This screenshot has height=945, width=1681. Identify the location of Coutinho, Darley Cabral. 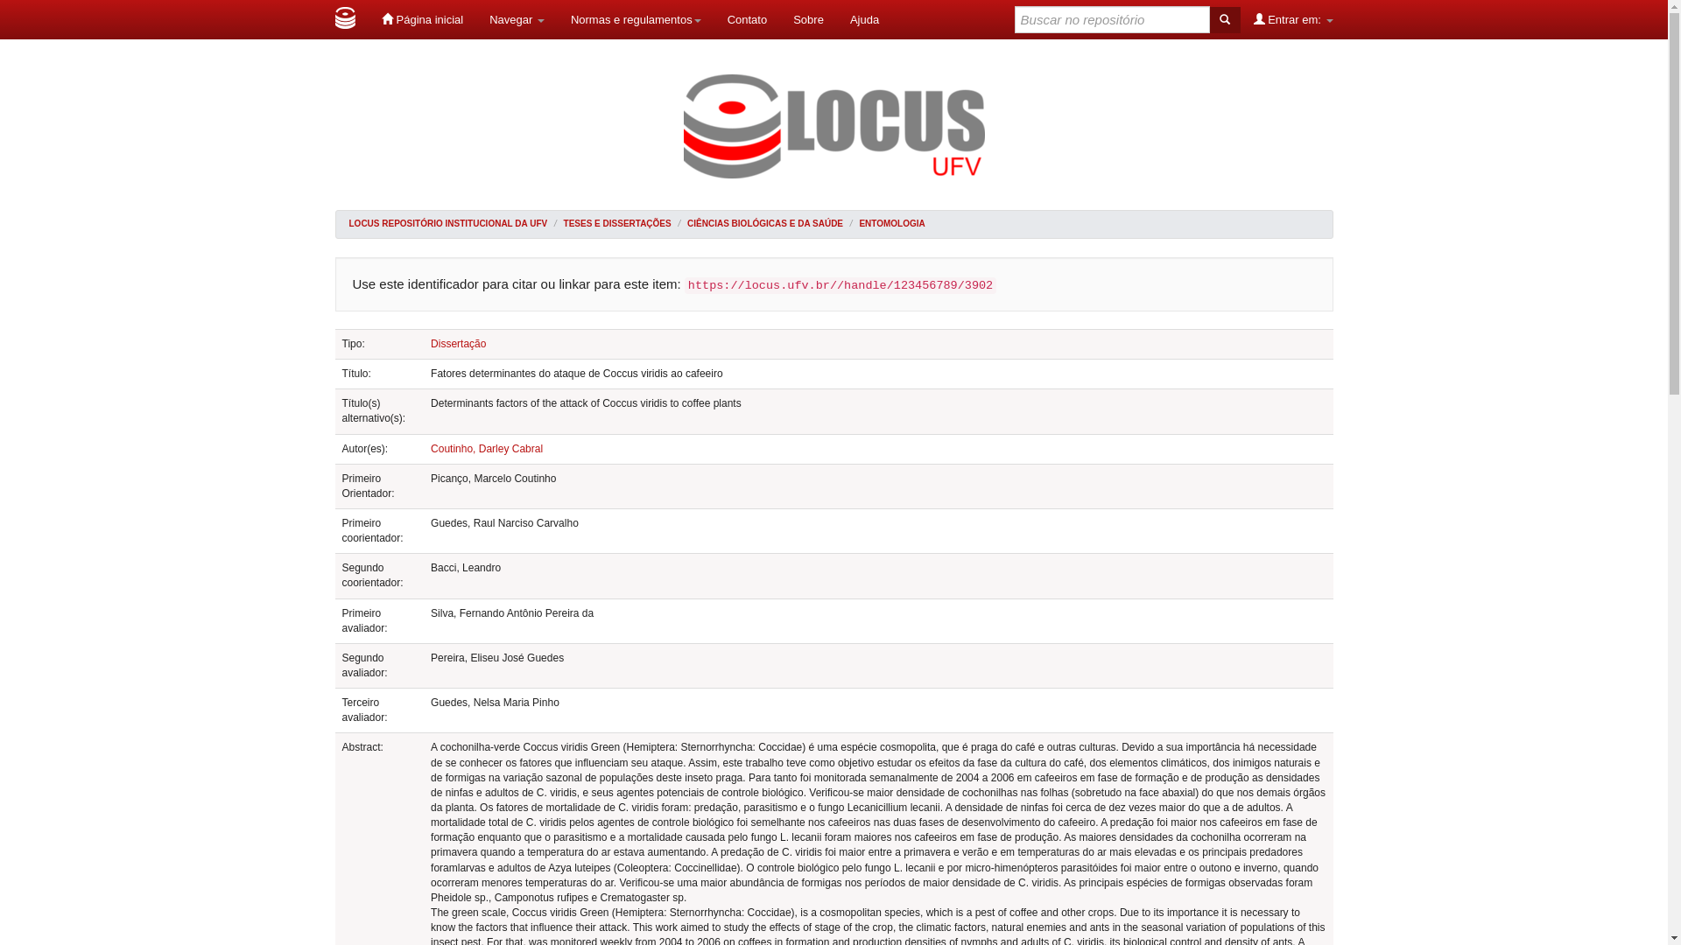
(487, 449).